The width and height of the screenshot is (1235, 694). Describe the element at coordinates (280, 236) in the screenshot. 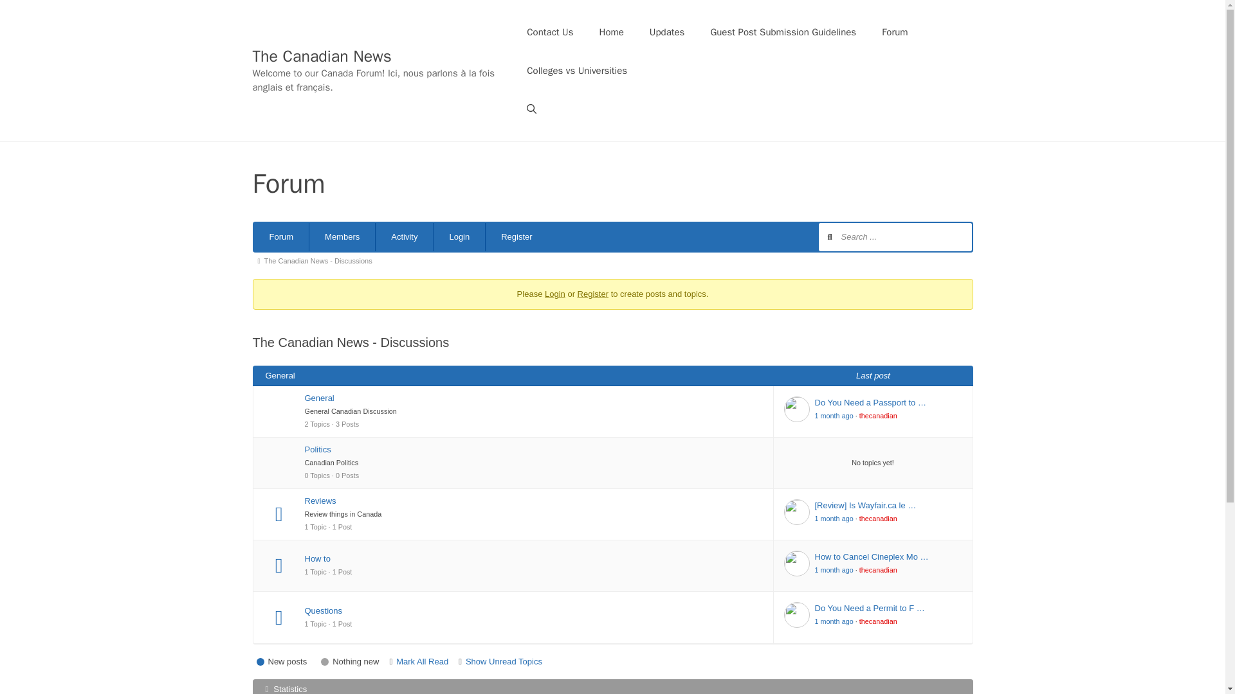

I see `Forum` at that location.